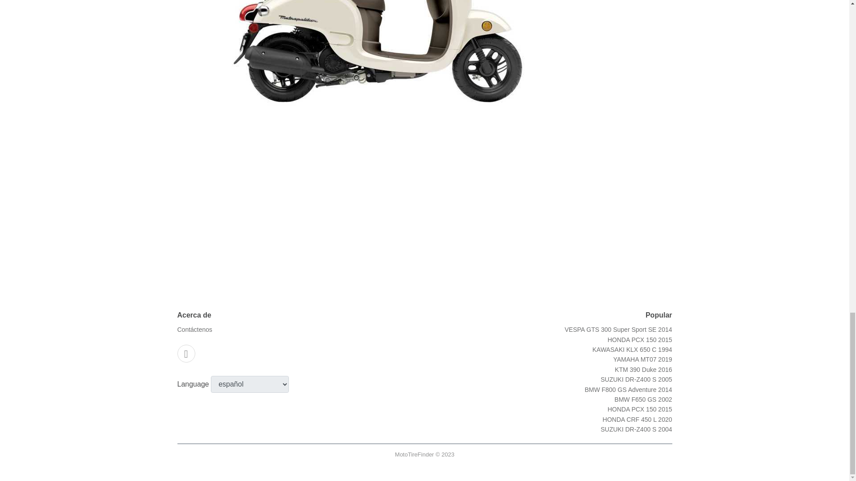 Image resolution: width=856 pixels, height=481 pixels. I want to click on KAWASAKI KLX 650 C 1994, so click(632, 349).